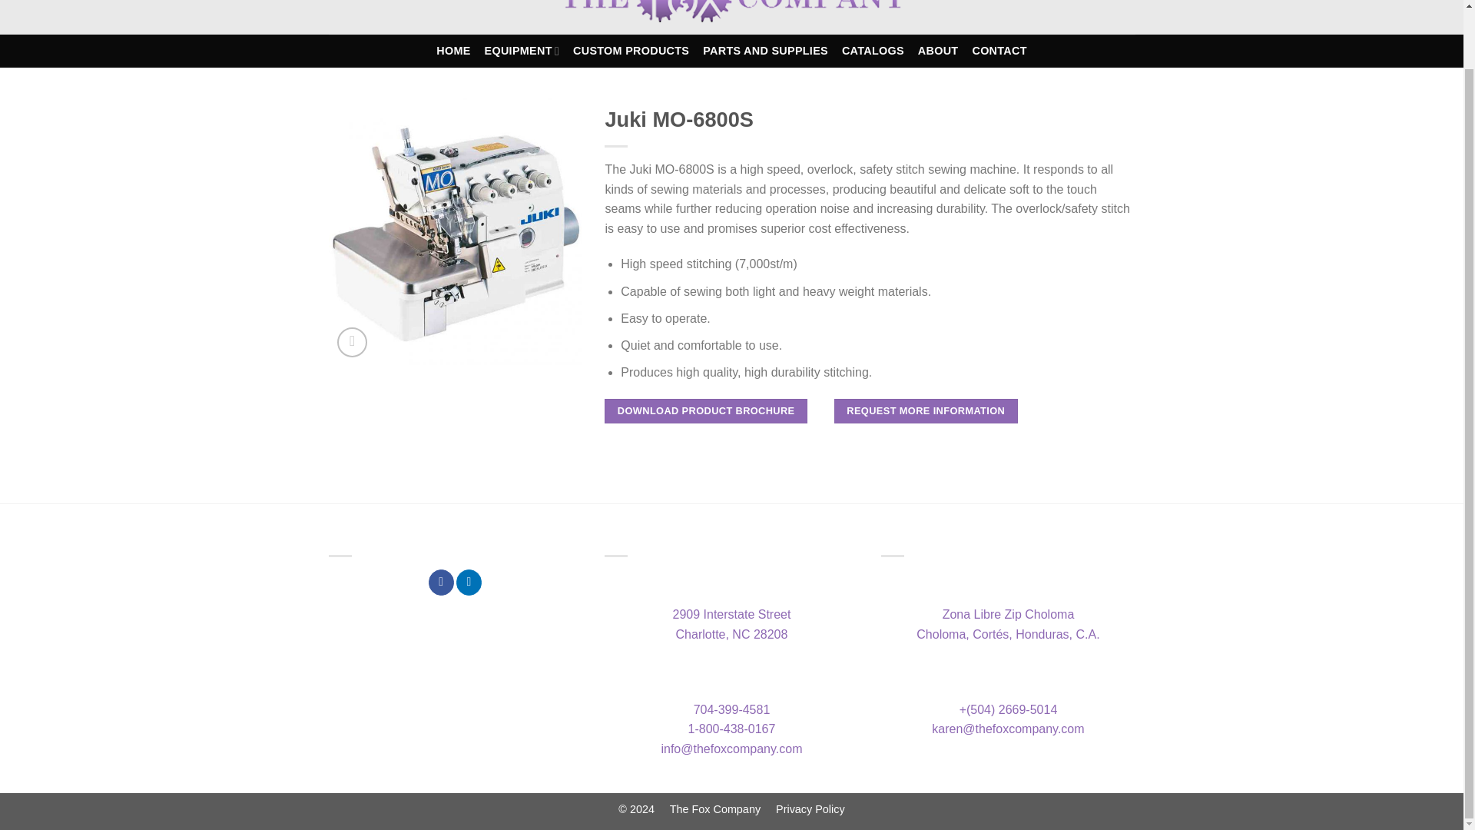  What do you see at coordinates (456, 232) in the screenshot?
I see `CUSTOM PRODUCTS` at bounding box center [456, 232].